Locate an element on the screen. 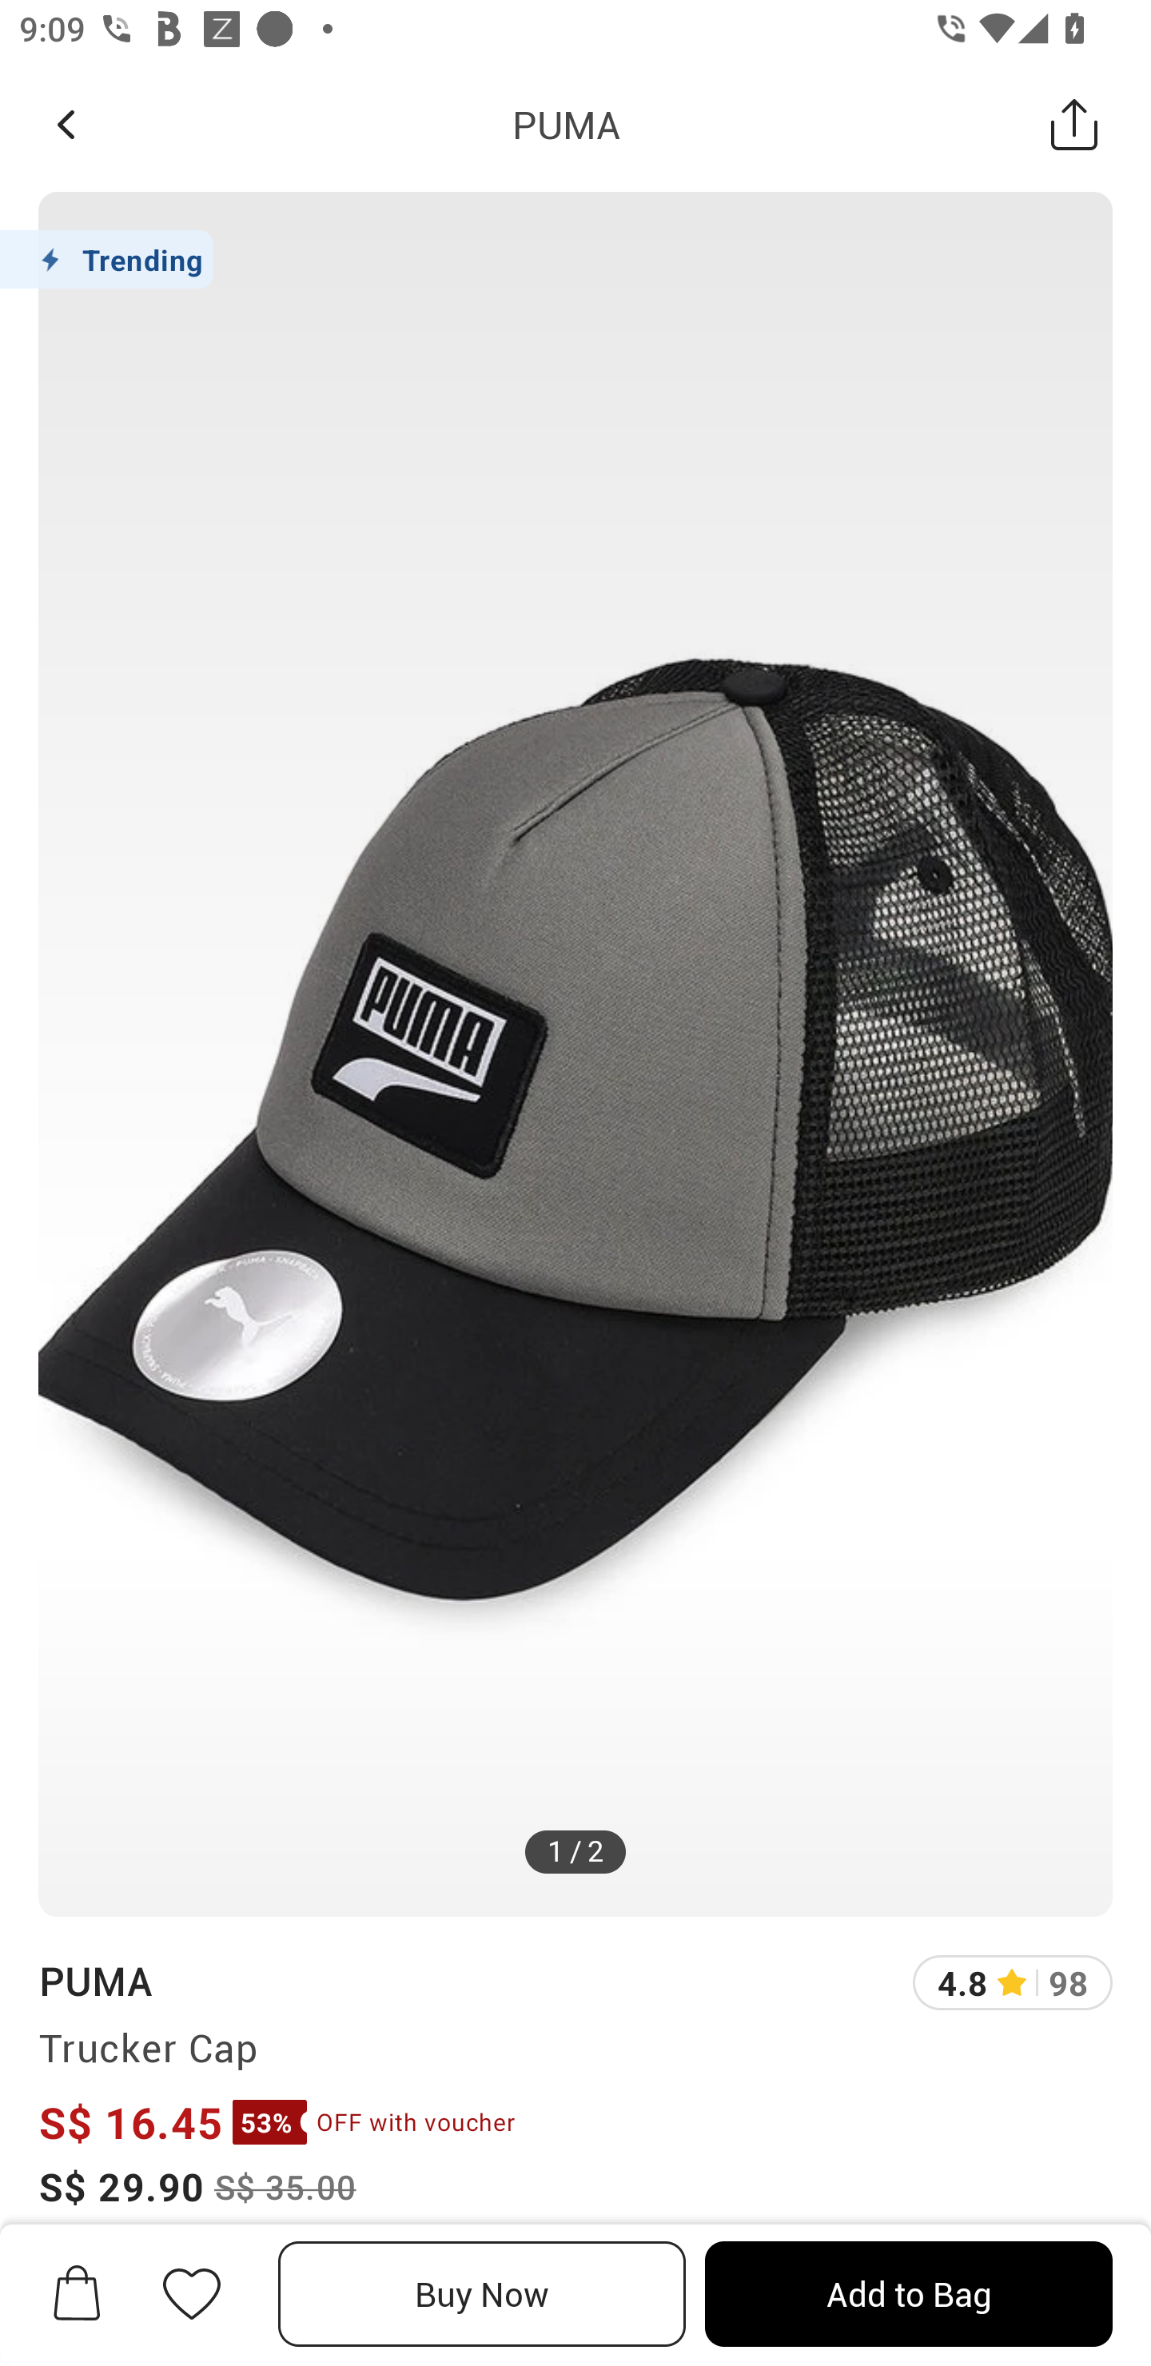 The height and width of the screenshot is (2366, 1151). Share this Product is located at coordinates (1074, 124).